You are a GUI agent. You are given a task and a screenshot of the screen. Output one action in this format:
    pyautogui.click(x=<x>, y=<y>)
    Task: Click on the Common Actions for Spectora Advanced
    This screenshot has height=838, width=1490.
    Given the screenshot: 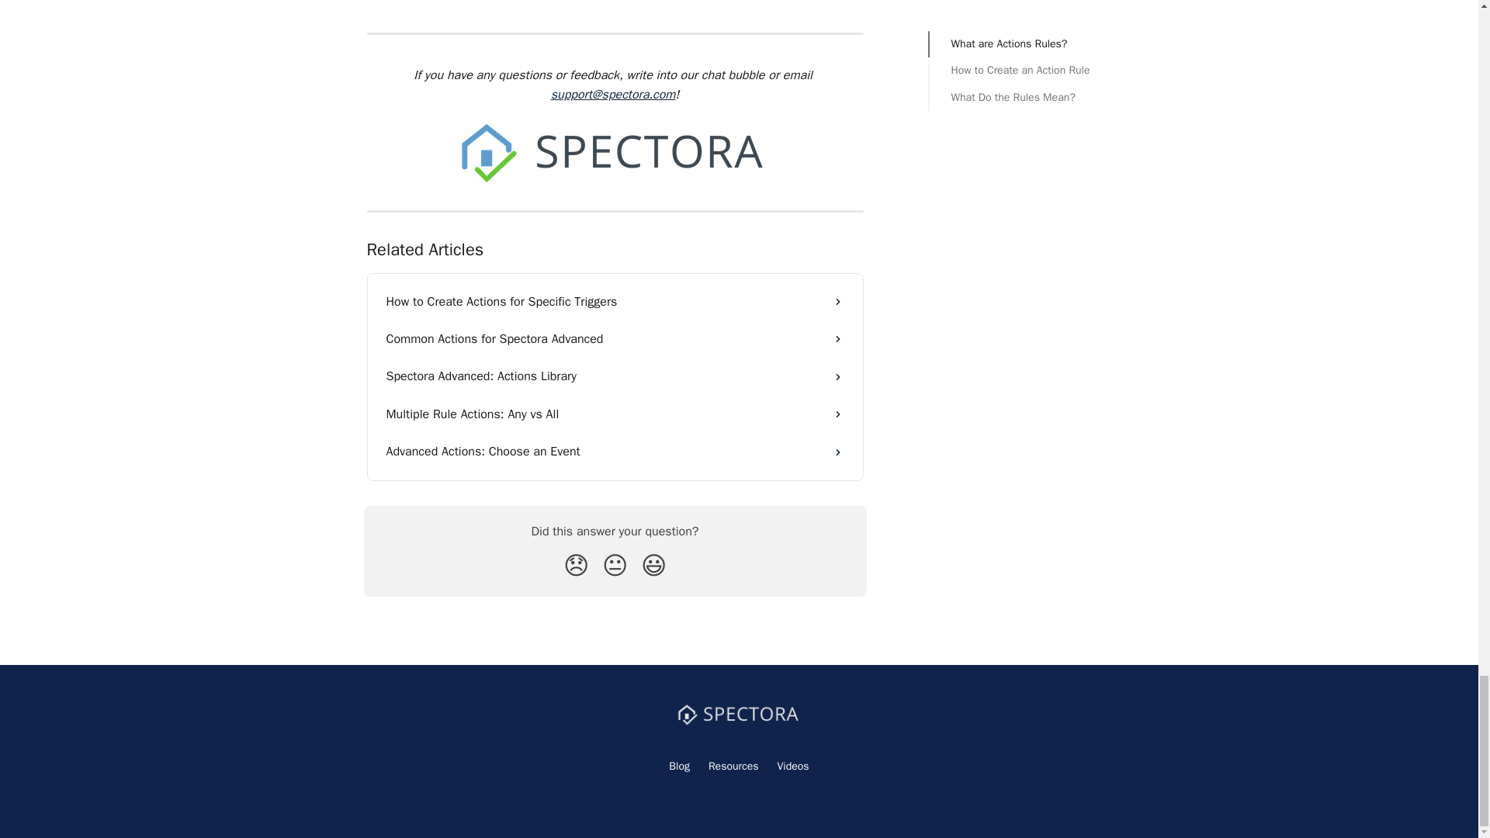 What is the action you would take?
    pyautogui.click(x=615, y=338)
    